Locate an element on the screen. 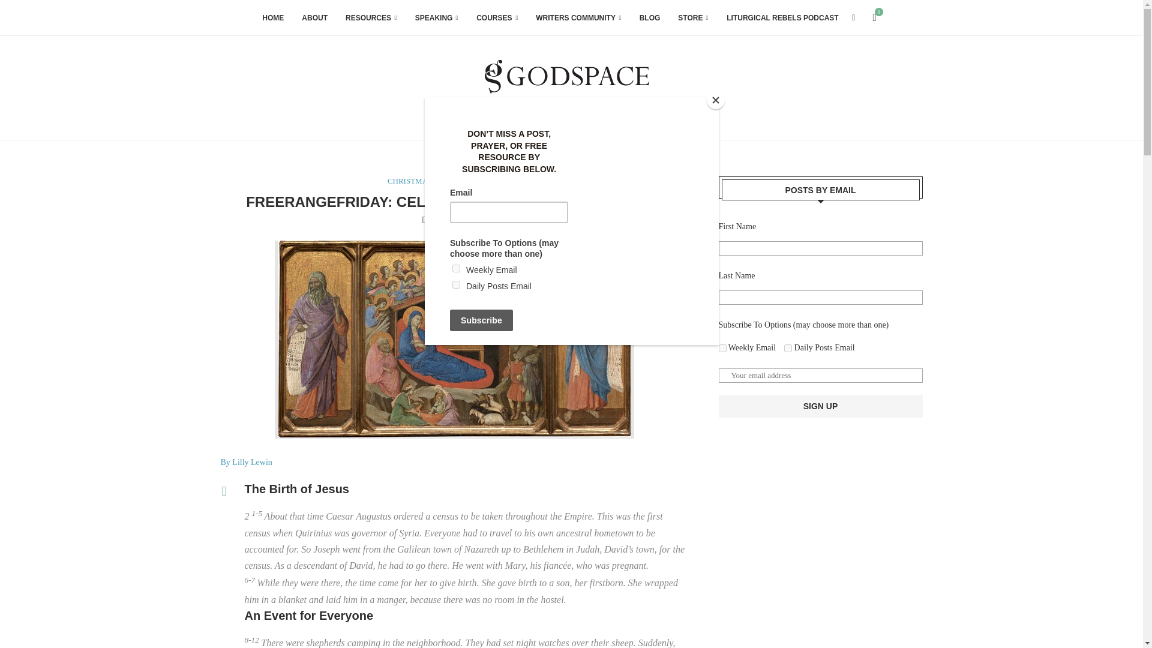 Image resolution: width=1152 pixels, height=648 pixels. 7316919972 is located at coordinates (722, 348).